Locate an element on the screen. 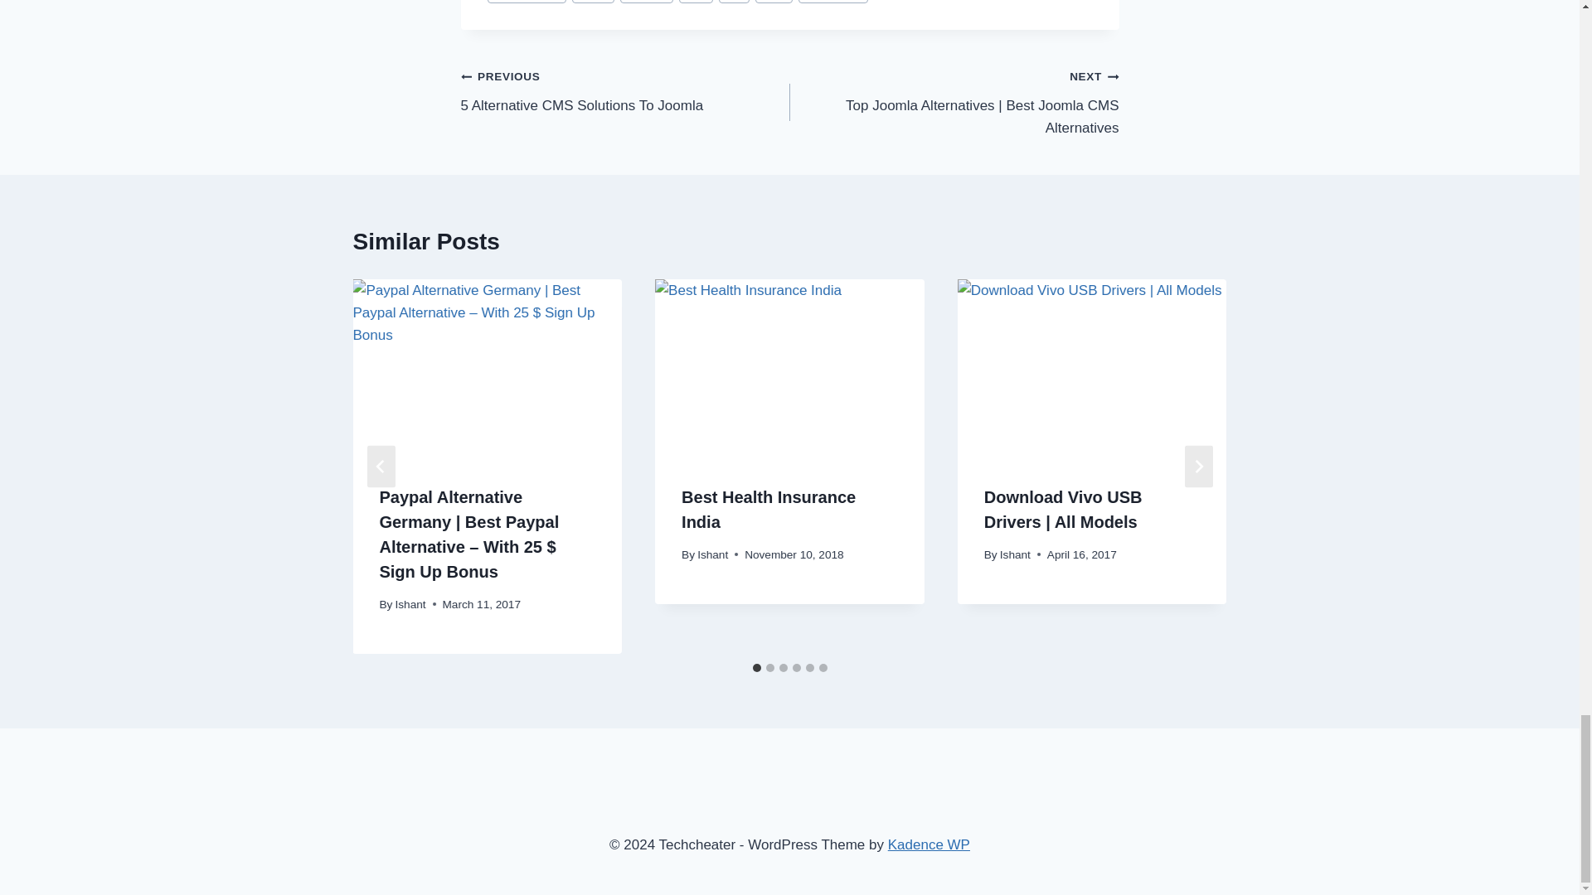 This screenshot has height=895, width=1592. best is located at coordinates (735, 2).